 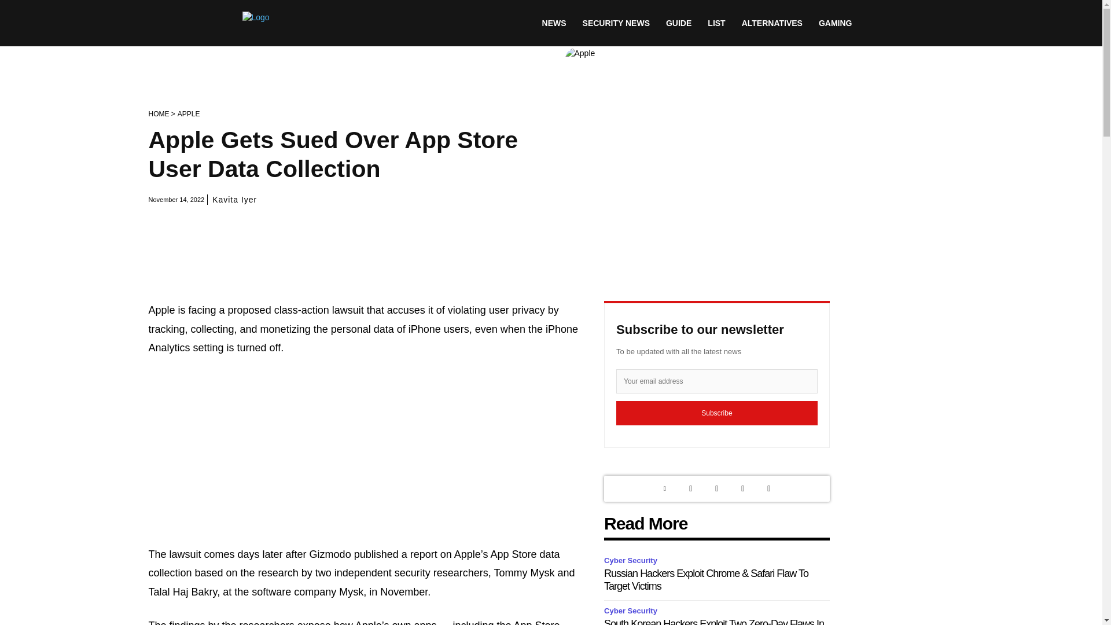 What do you see at coordinates (836, 23) in the screenshot?
I see `GAMING` at bounding box center [836, 23].